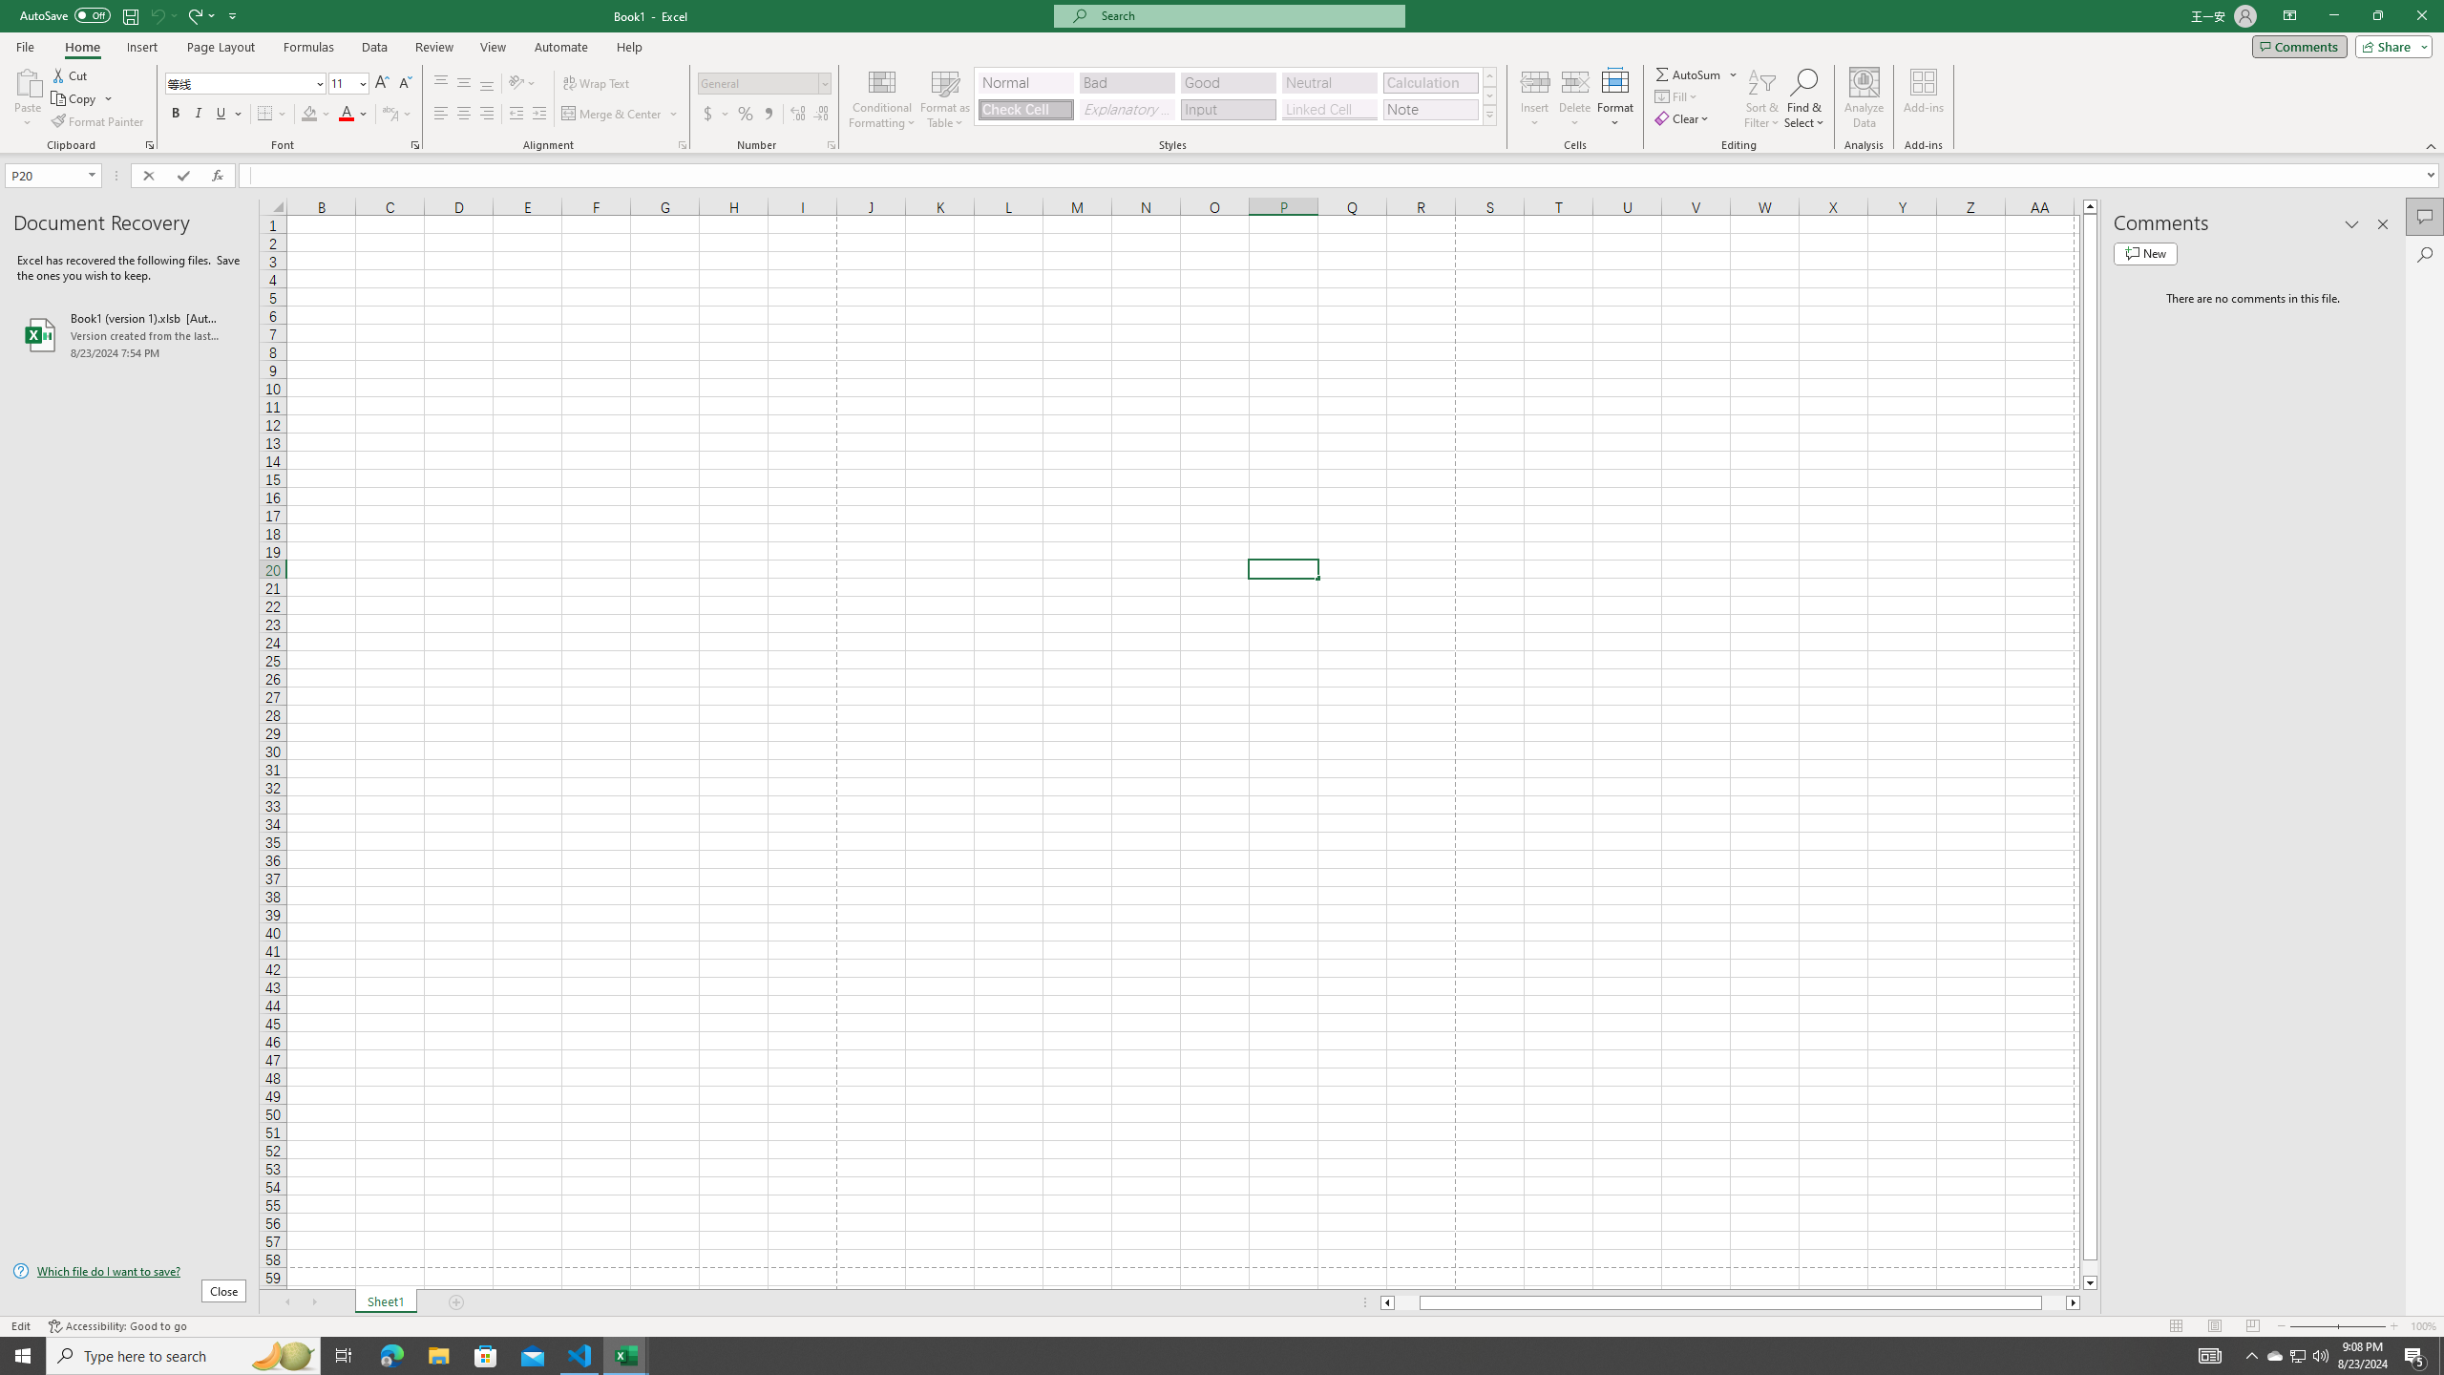  I want to click on Sum, so click(1690, 74).